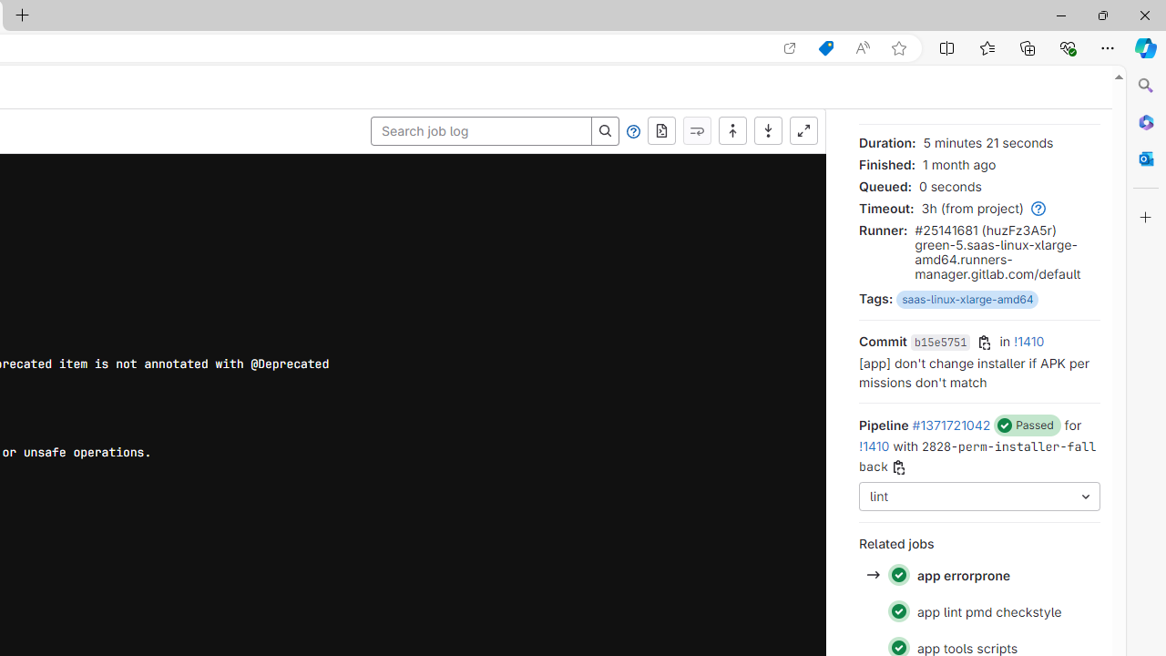 The height and width of the screenshot is (656, 1166). I want to click on Status: Passed app lint pmd checkstyle, so click(978, 610).